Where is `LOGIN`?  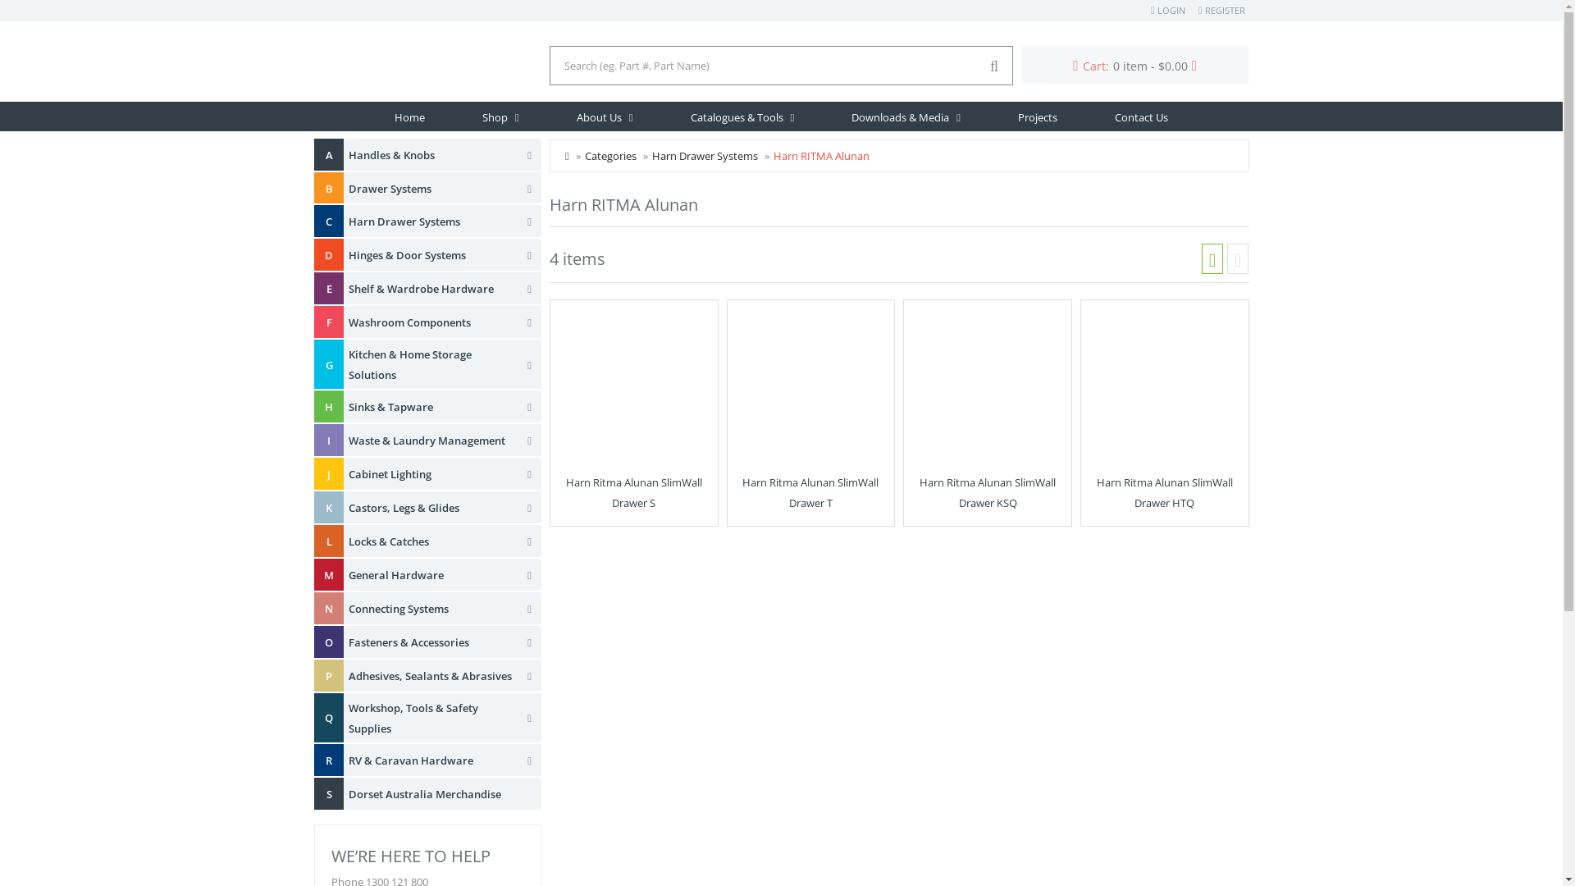 LOGIN is located at coordinates (1168, 10).